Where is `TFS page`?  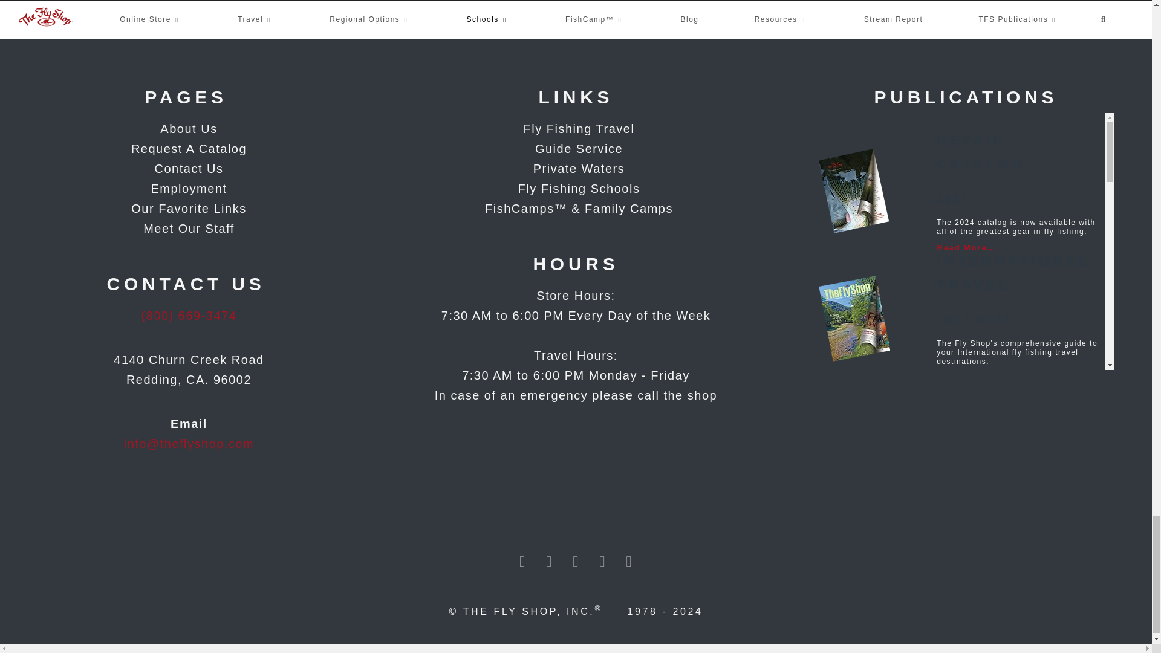 TFS page is located at coordinates (186, 169).